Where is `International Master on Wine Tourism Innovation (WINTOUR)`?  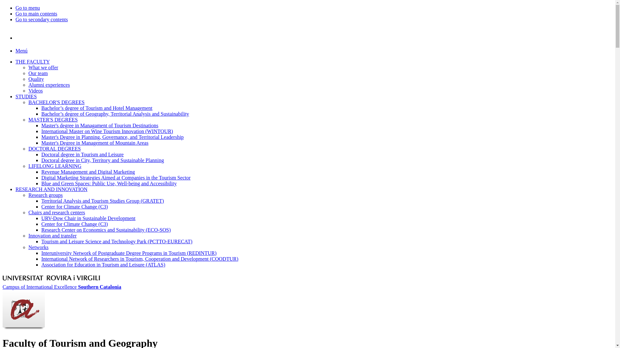
International Master on Wine Tourism Innovation (WINTOUR) is located at coordinates (107, 131).